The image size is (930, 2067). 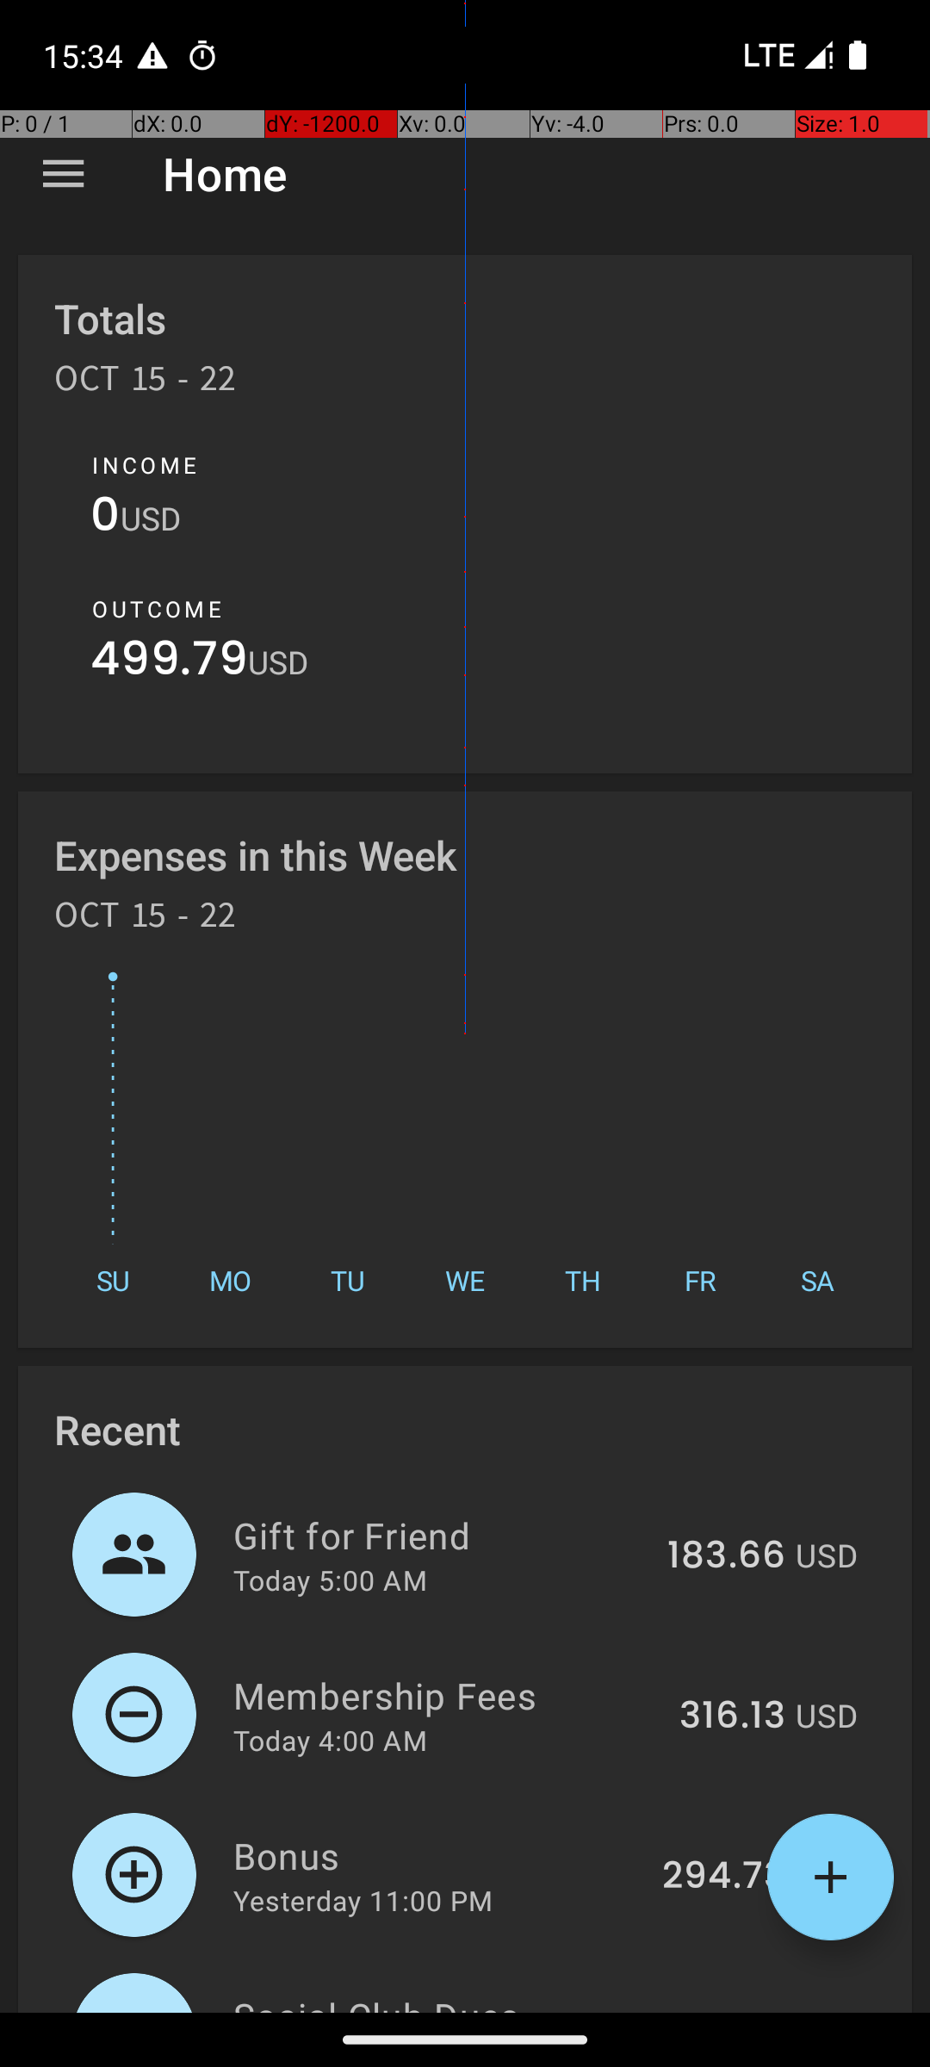 I want to click on Bonus, so click(x=437, y=1855).